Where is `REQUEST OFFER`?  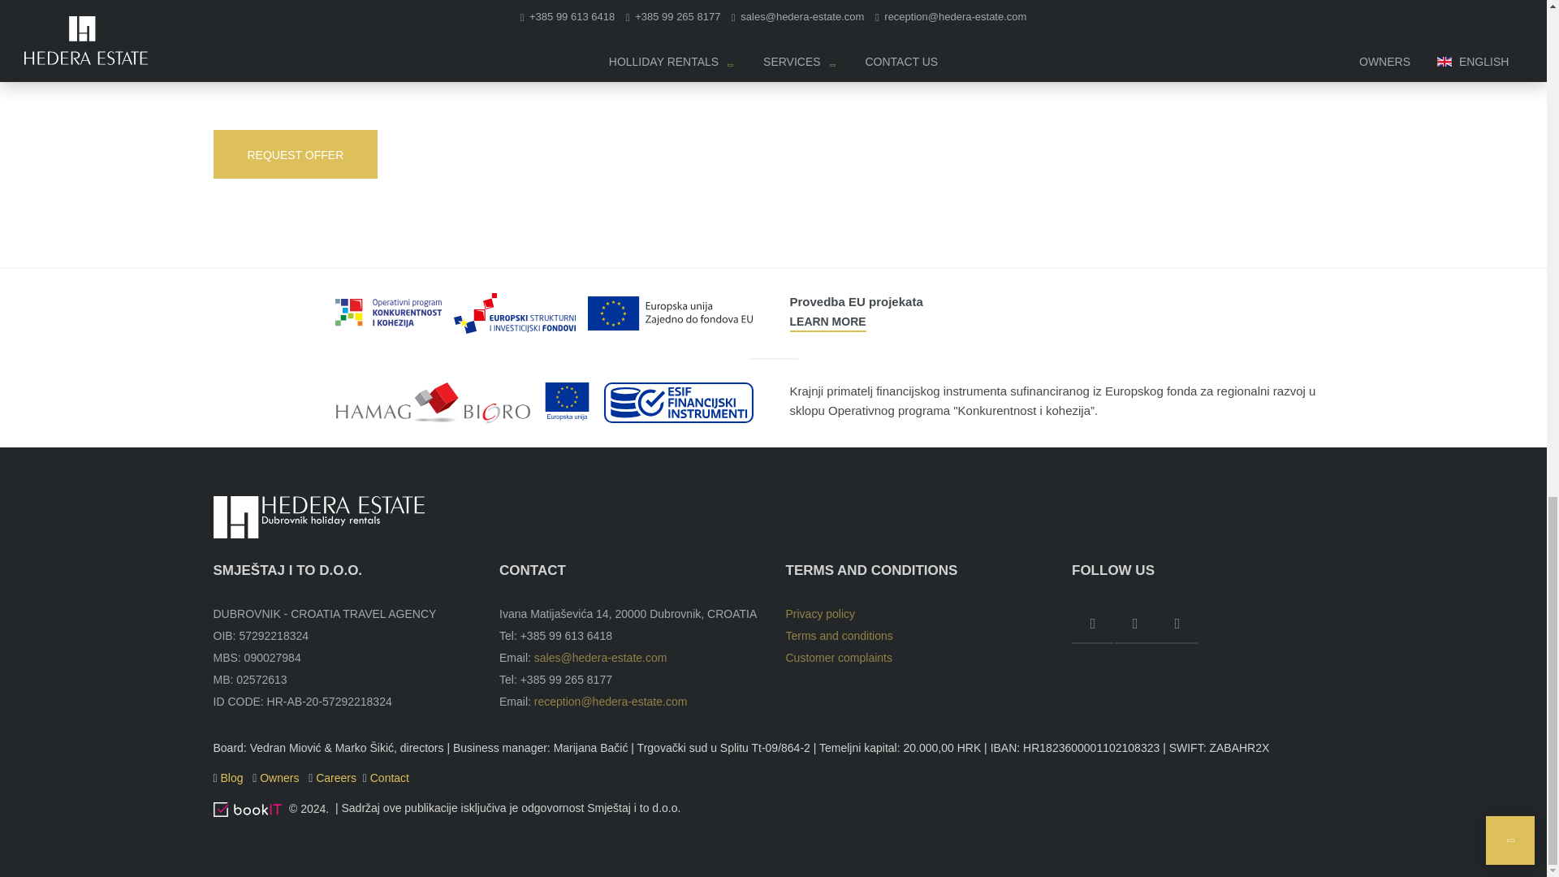 REQUEST OFFER is located at coordinates (294, 154).